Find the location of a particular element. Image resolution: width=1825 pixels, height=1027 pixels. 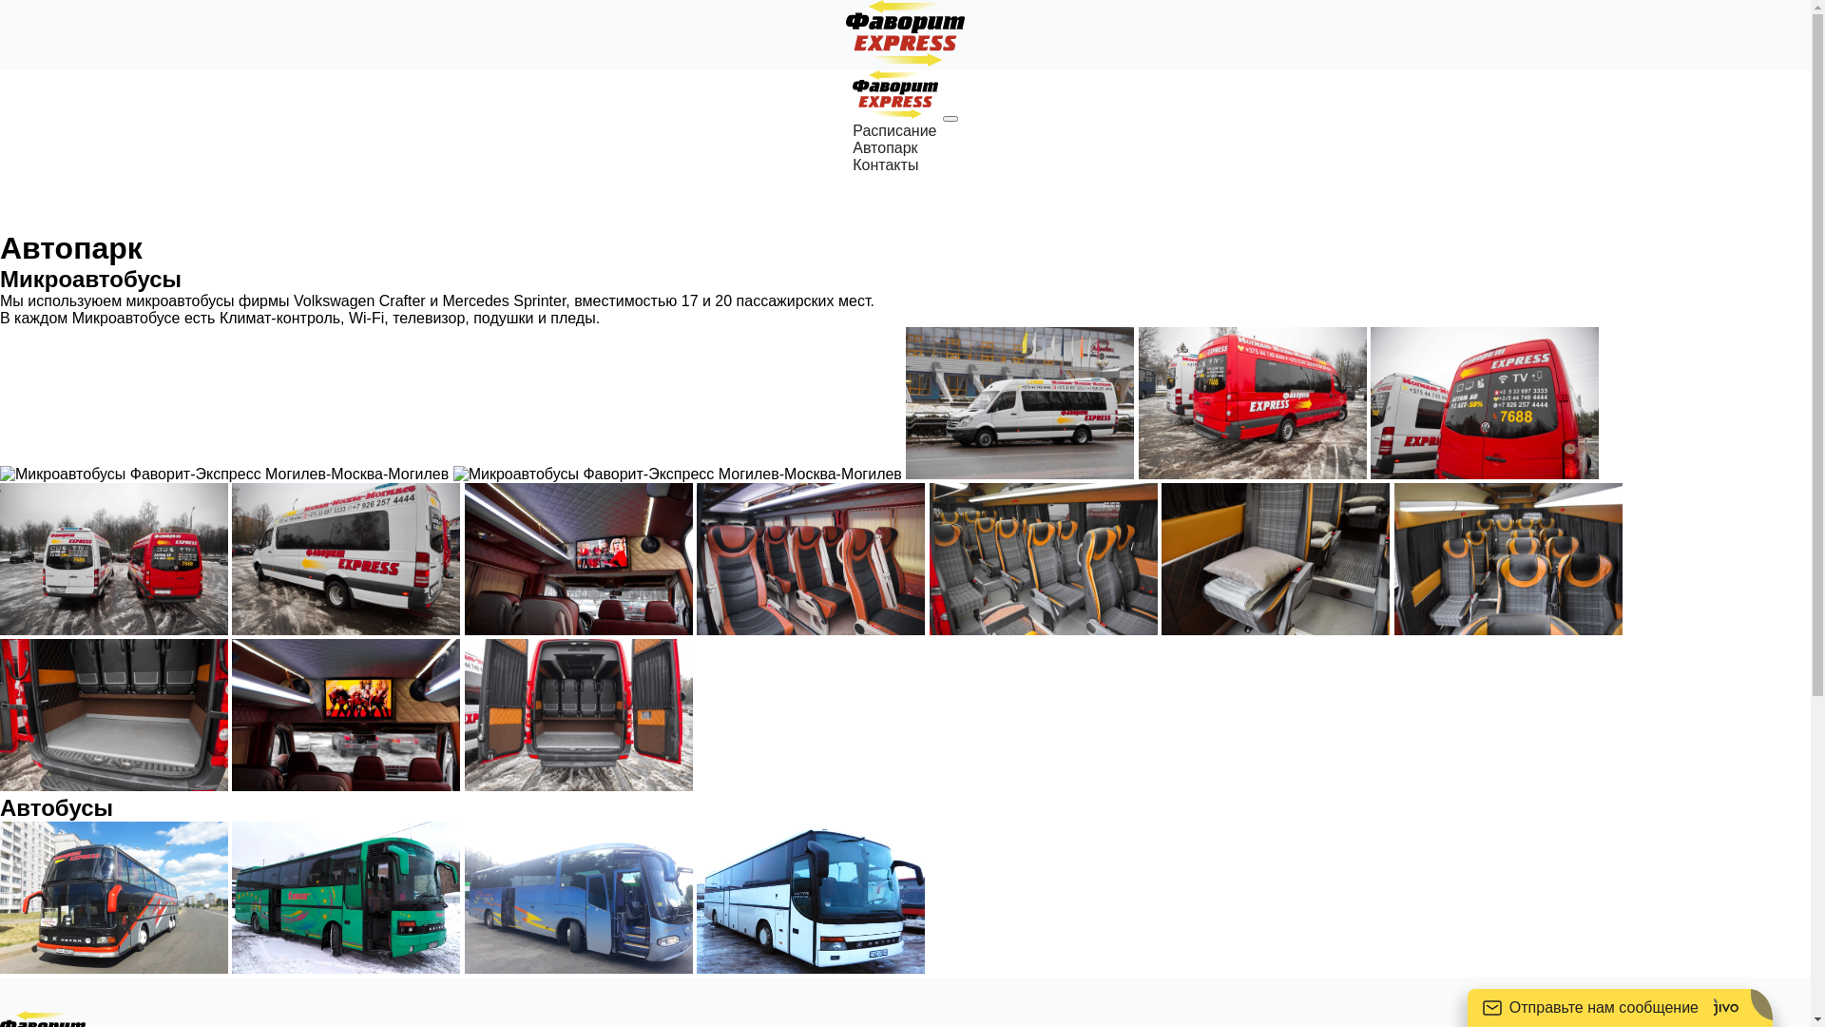

marshrutka-mogilev-moskva-11_1201x800.jpg is located at coordinates (346, 559).